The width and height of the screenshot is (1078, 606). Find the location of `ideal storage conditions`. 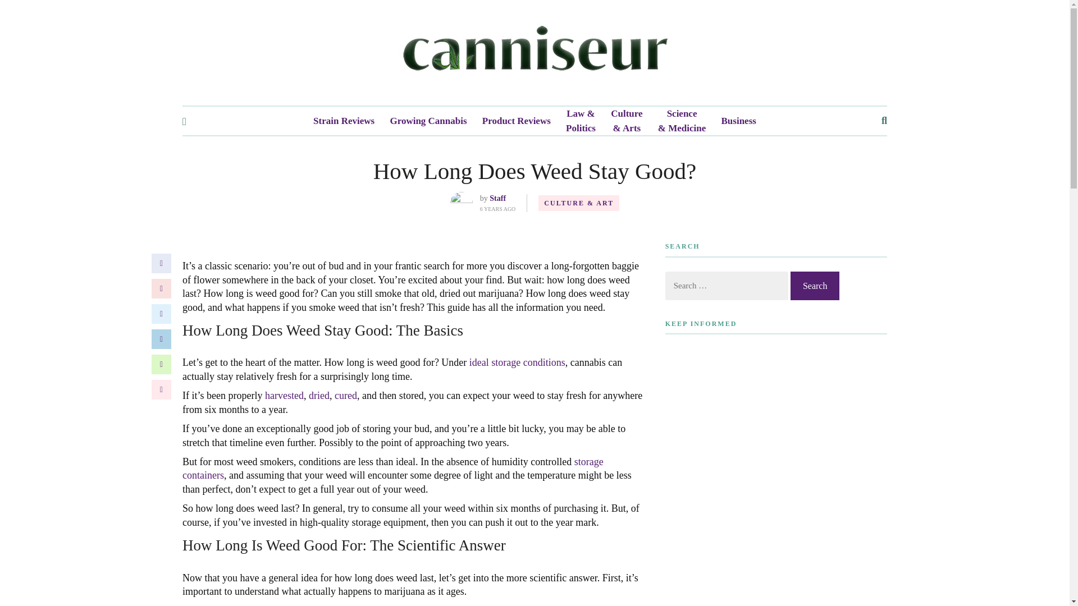

ideal storage conditions is located at coordinates (517, 362).